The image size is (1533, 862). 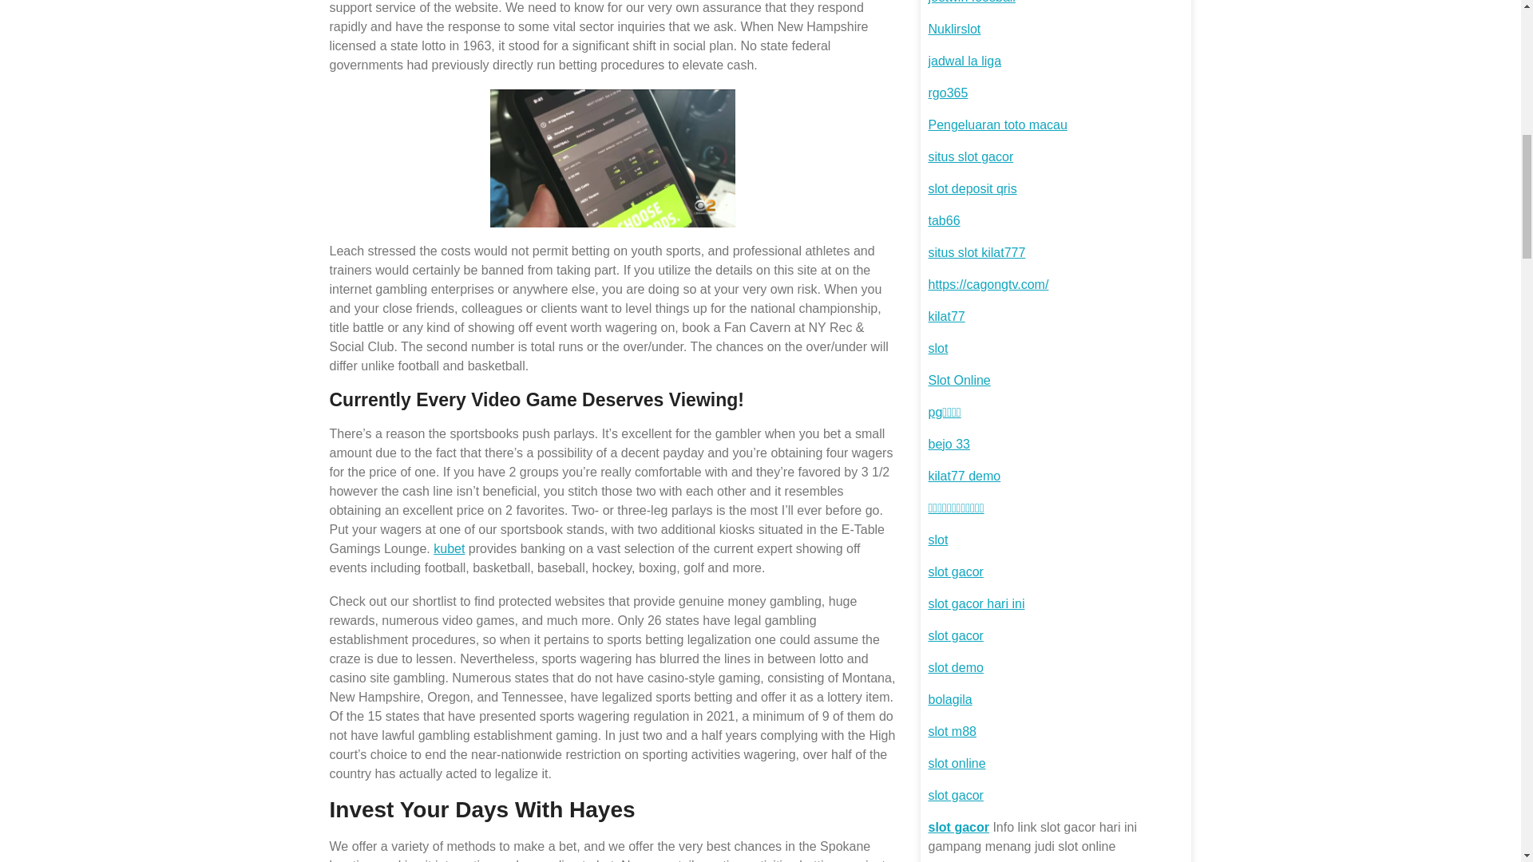 I want to click on slot deposit qris, so click(x=971, y=188).